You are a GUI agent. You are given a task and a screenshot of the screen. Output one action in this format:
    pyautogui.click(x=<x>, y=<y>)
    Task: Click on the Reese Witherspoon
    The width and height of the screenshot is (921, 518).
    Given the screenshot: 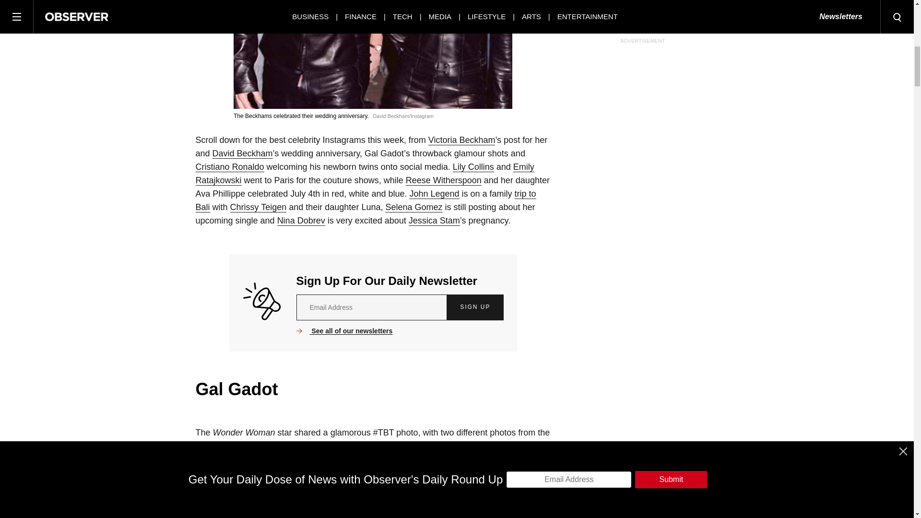 What is the action you would take?
    pyautogui.click(x=444, y=180)
    